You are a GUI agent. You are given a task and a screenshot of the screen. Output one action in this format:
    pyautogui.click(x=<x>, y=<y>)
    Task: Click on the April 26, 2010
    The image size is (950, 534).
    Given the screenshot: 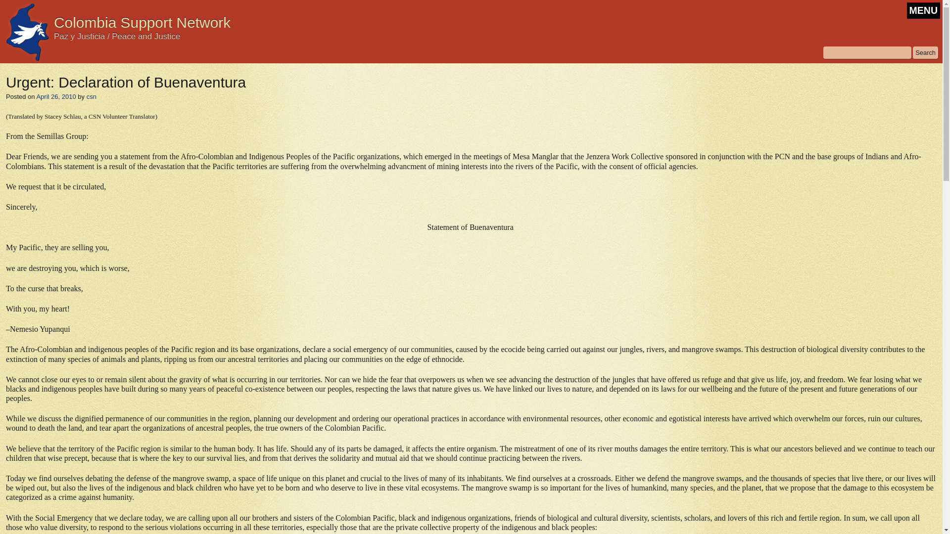 What is the action you would take?
    pyautogui.click(x=55, y=96)
    